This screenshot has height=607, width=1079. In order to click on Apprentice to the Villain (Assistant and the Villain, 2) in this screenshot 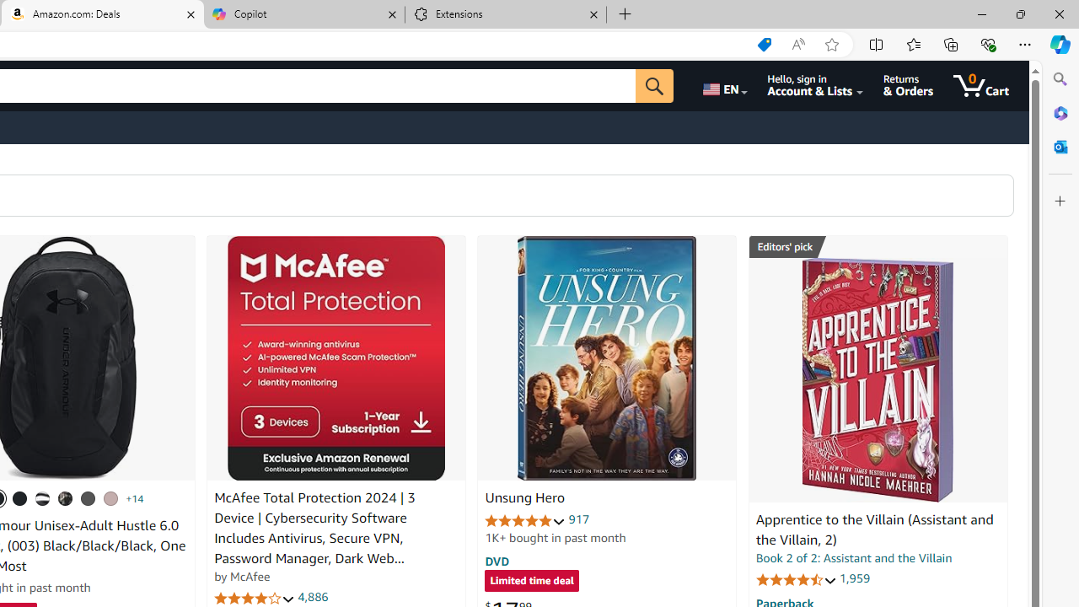, I will do `click(878, 380)`.